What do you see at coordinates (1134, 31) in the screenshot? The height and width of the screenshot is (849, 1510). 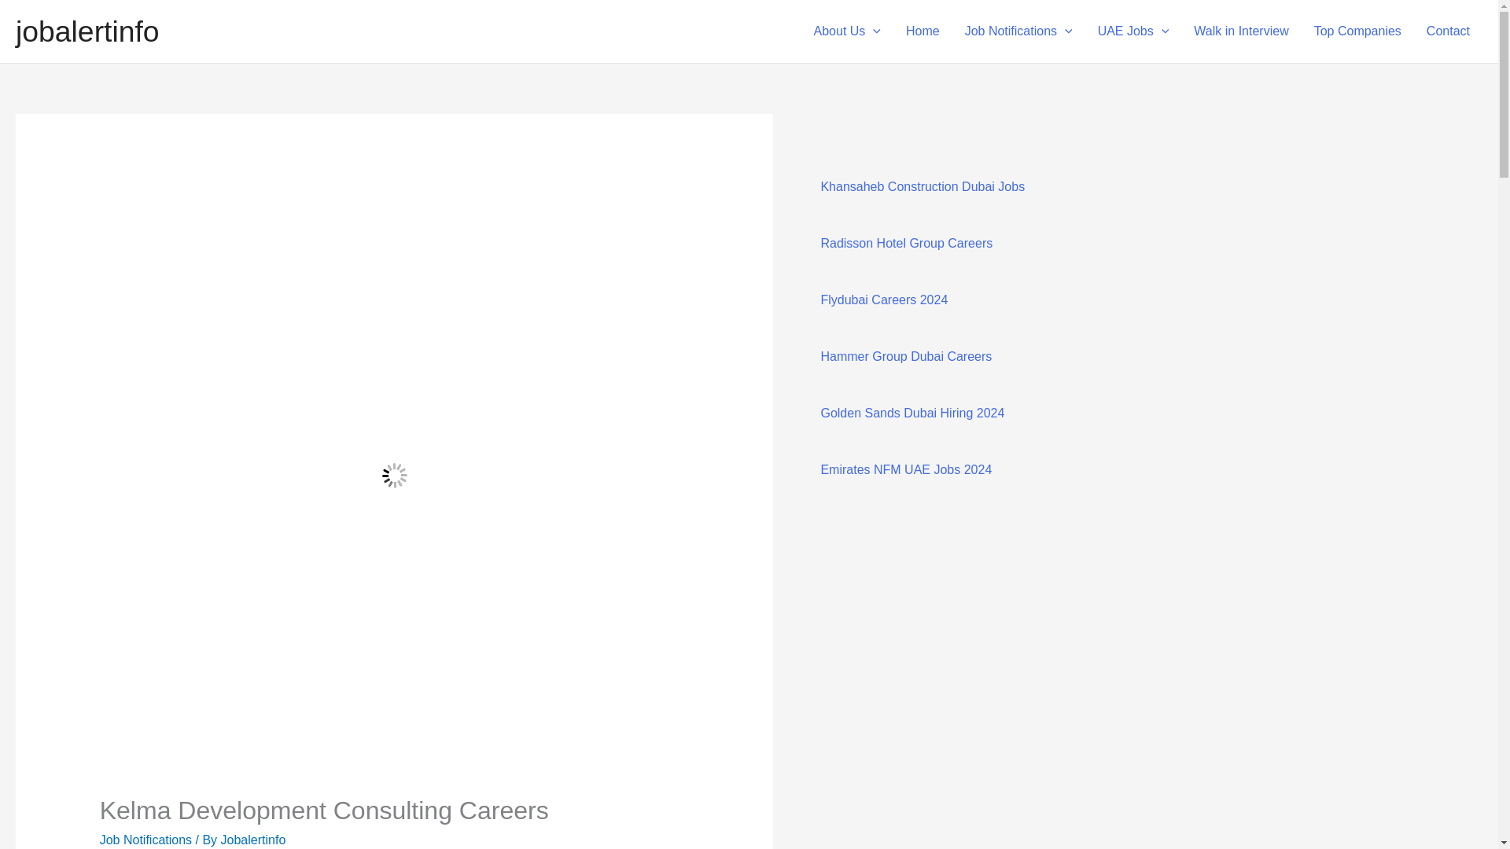 I see `UAE Jobs` at bounding box center [1134, 31].